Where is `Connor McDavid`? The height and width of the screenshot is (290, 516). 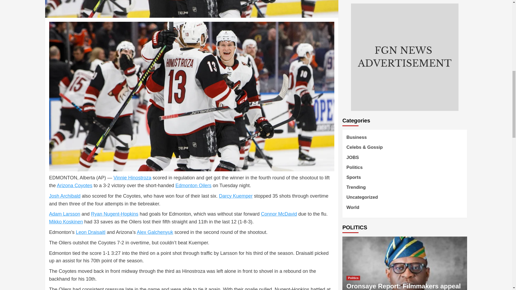
Connor McDavid is located at coordinates (279, 214).